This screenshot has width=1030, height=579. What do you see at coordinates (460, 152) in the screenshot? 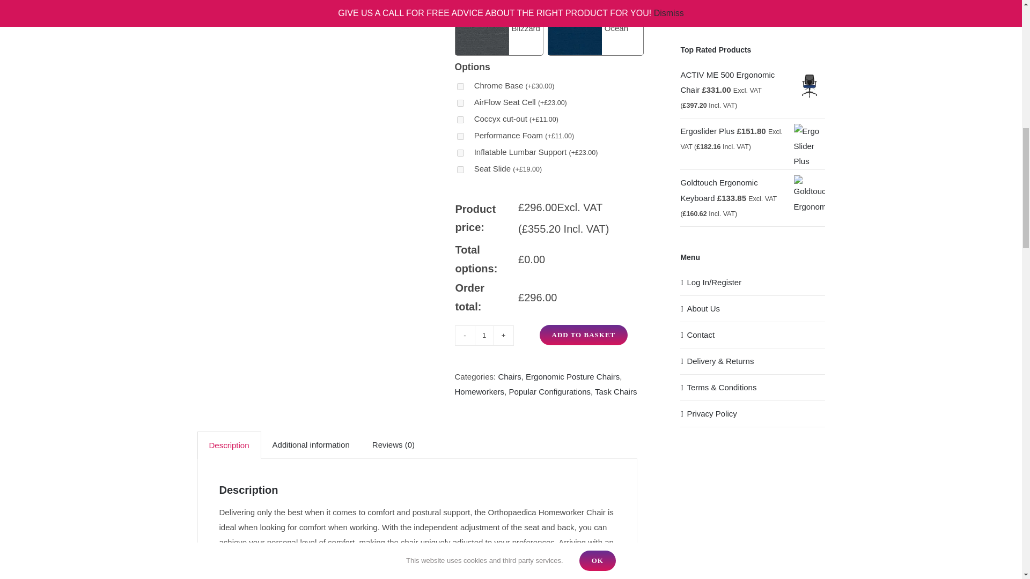
I see `Inflatable Lumbar Support` at bounding box center [460, 152].